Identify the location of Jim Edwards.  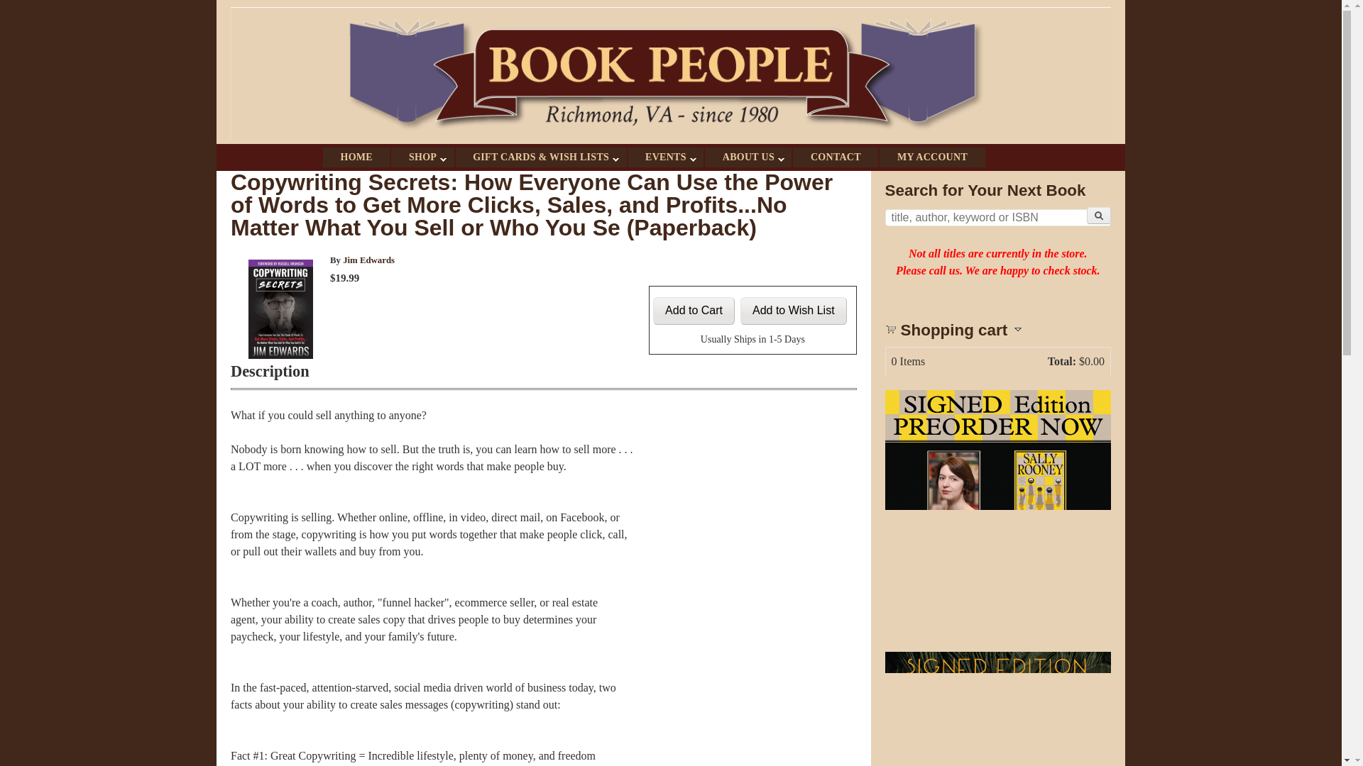
(369, 260).